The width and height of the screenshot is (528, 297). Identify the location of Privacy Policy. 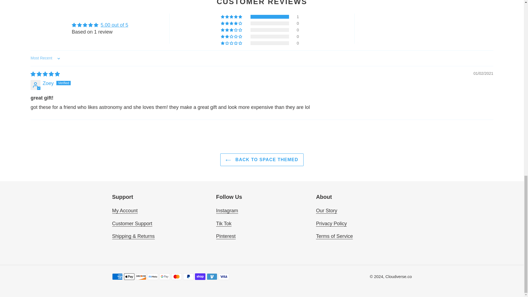
(331, 224).